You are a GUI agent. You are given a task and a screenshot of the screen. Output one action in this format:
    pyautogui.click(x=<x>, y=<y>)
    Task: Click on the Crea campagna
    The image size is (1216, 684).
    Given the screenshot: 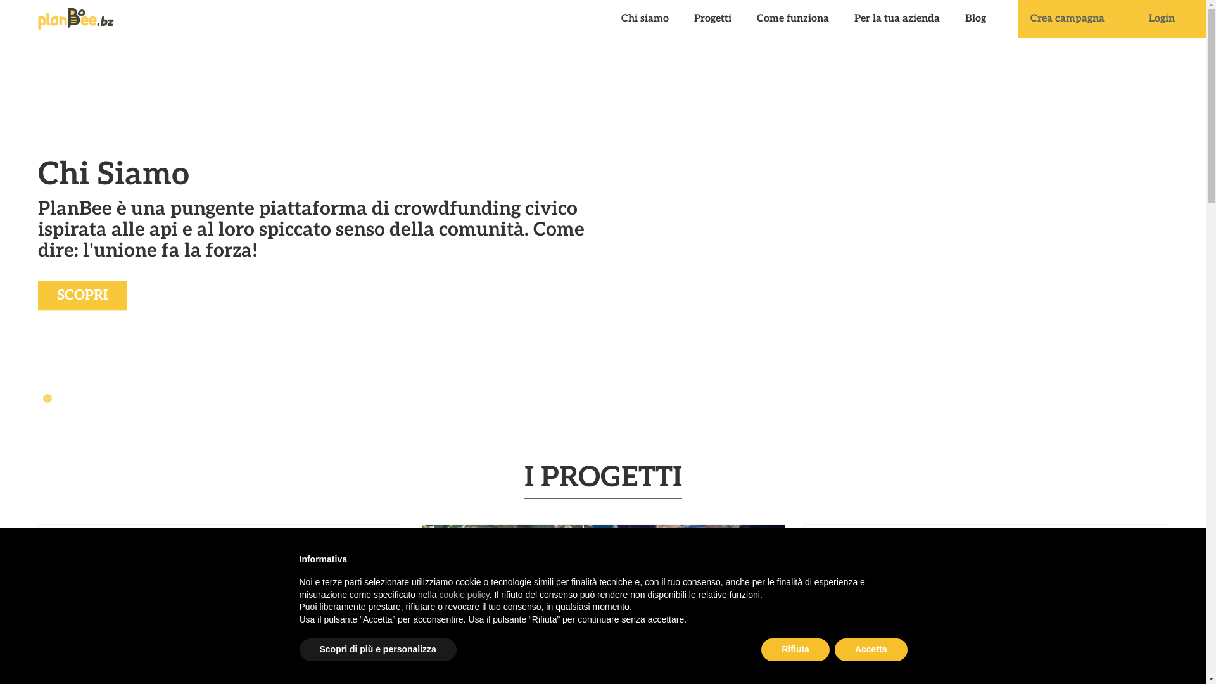 What is the action you would take?
    pyautogui.click(x=1068, y=19)
    